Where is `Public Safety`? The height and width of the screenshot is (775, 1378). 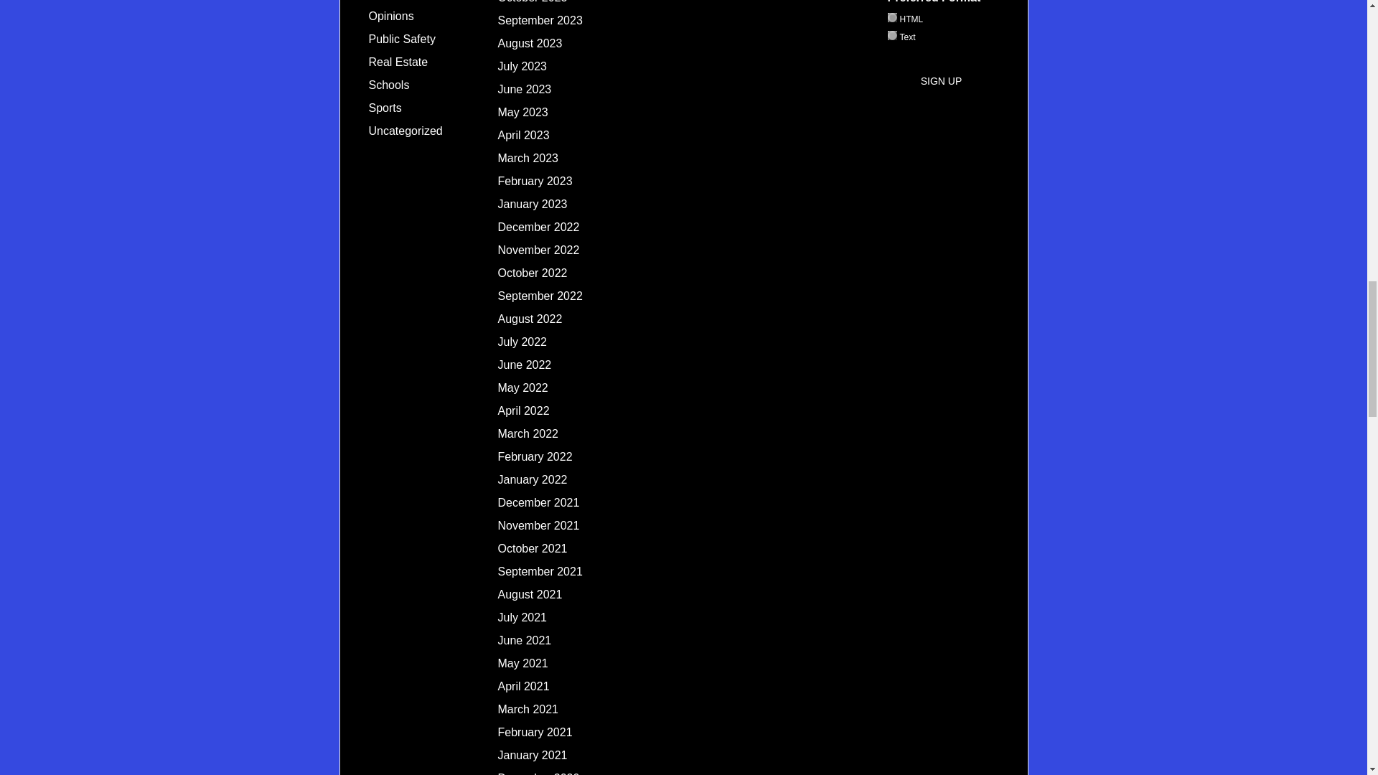
Public Safety is located at coordinates (402, 39).